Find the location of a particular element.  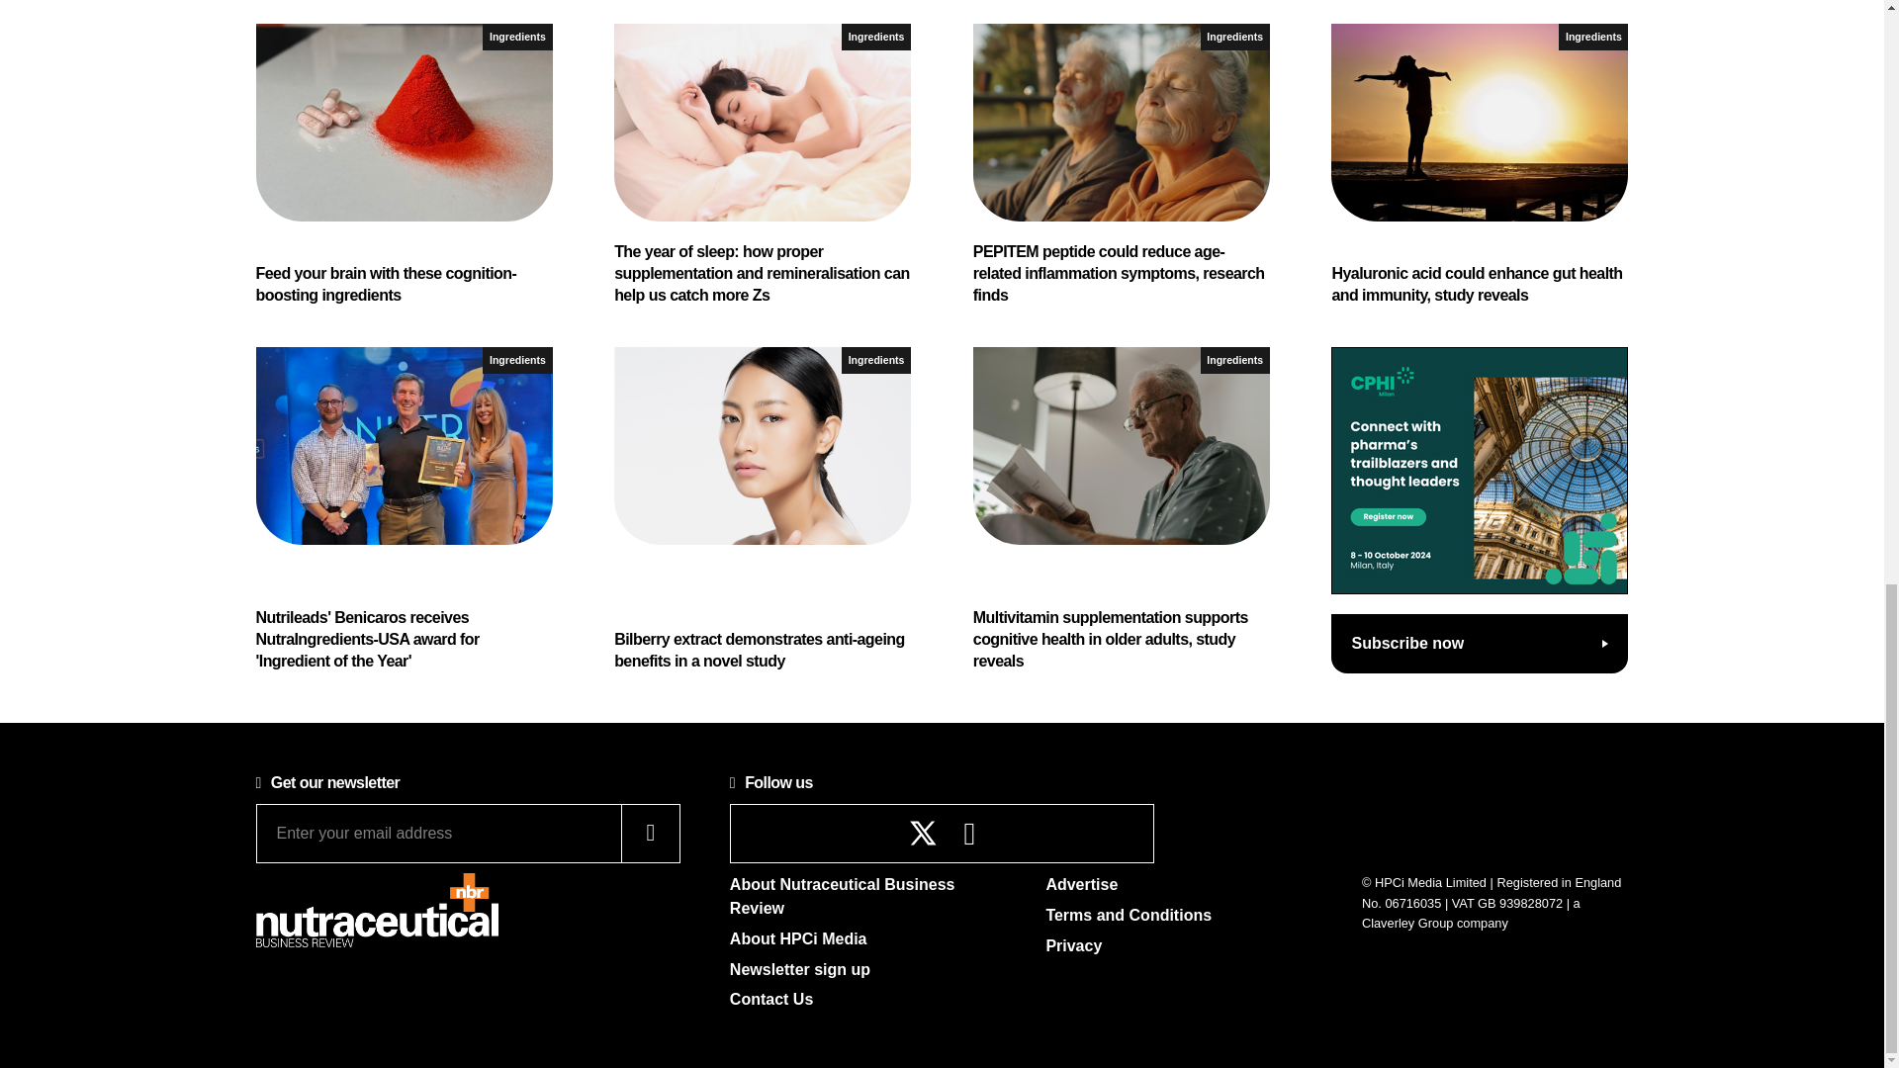

Ingredients is located at coordinates (1592, 36).